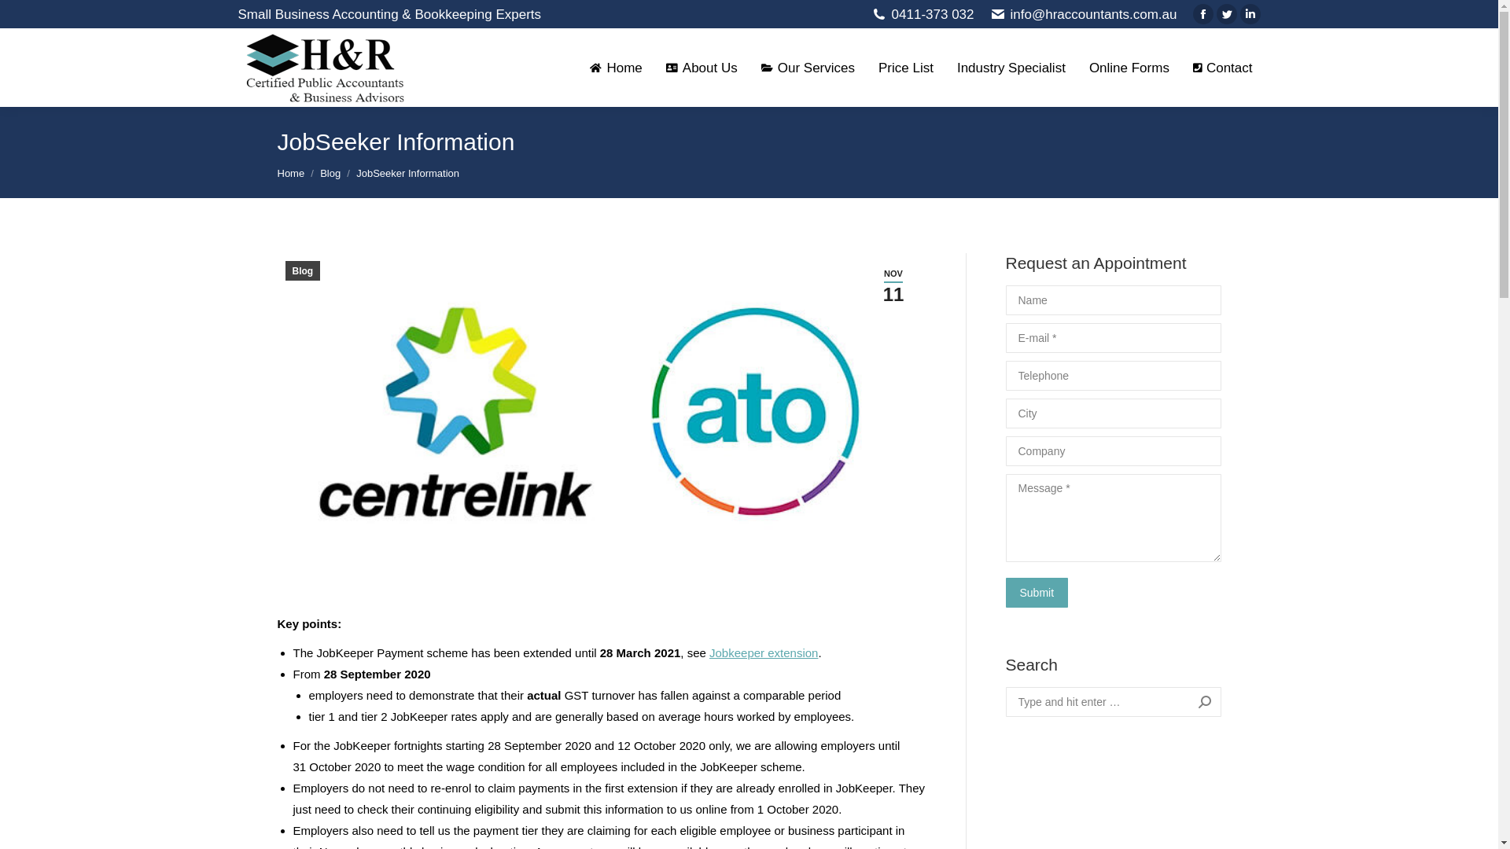  I want to click on Jobkeeper extension, so click(764, 652).